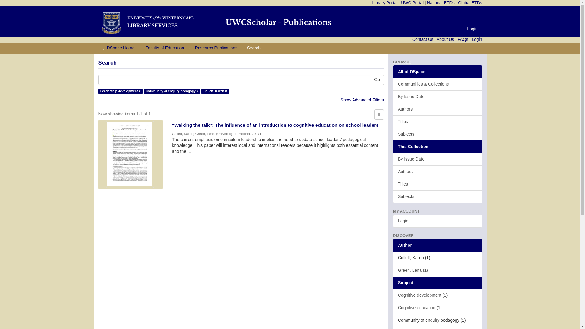  I want to click on DSpace Home, so click(120, 48).